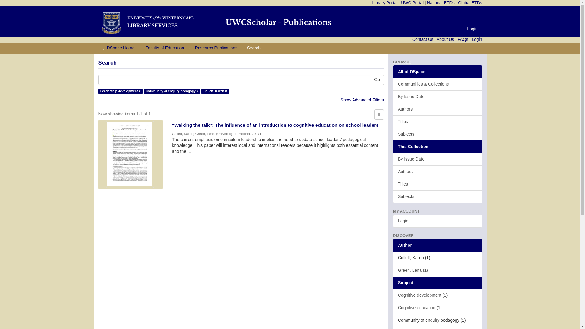  I want to click on DSpace Home, so click(120, 48).